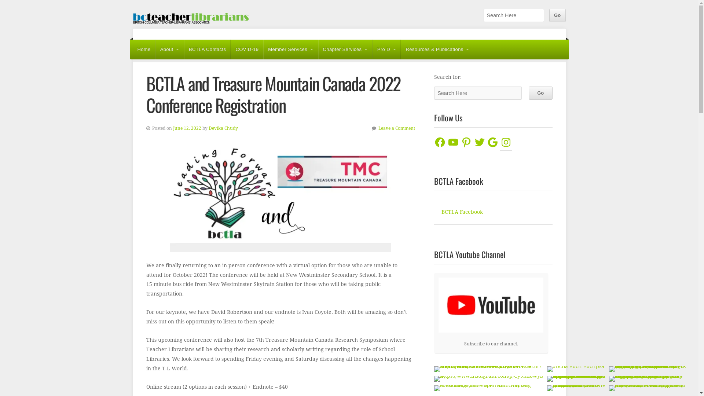 The image size is (704, 396). I want to click on June 12, 2022, so click(187, 128).